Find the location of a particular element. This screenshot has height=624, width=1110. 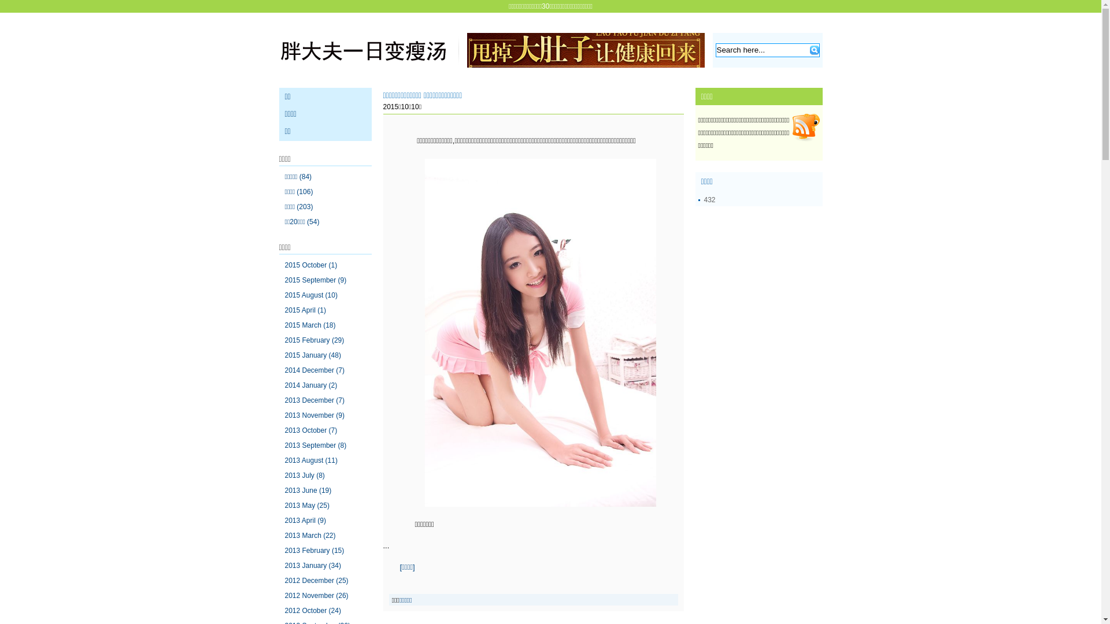

2015 October (1) is located at coordinates (310, 265).